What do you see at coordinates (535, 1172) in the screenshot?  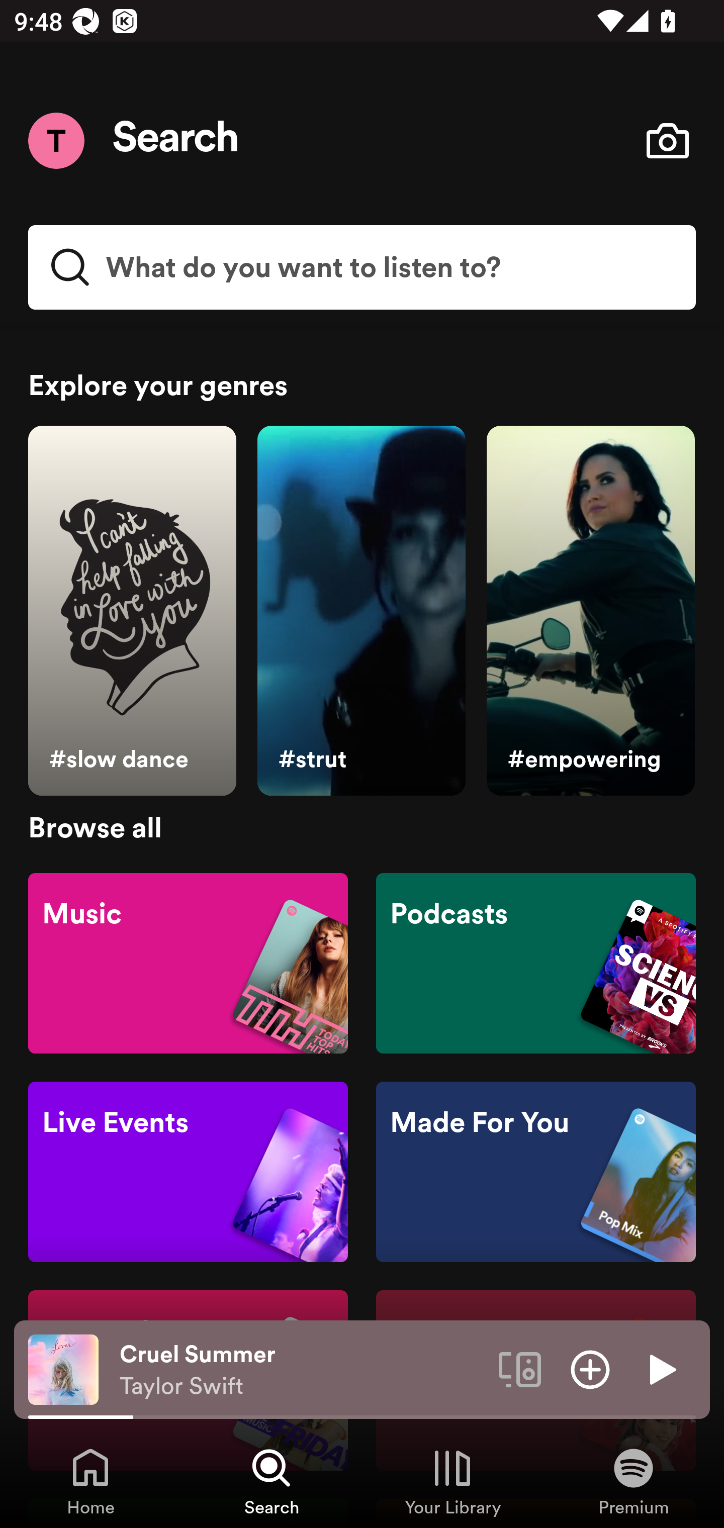 I see `Made For You` at bounding box center [535, 1172].